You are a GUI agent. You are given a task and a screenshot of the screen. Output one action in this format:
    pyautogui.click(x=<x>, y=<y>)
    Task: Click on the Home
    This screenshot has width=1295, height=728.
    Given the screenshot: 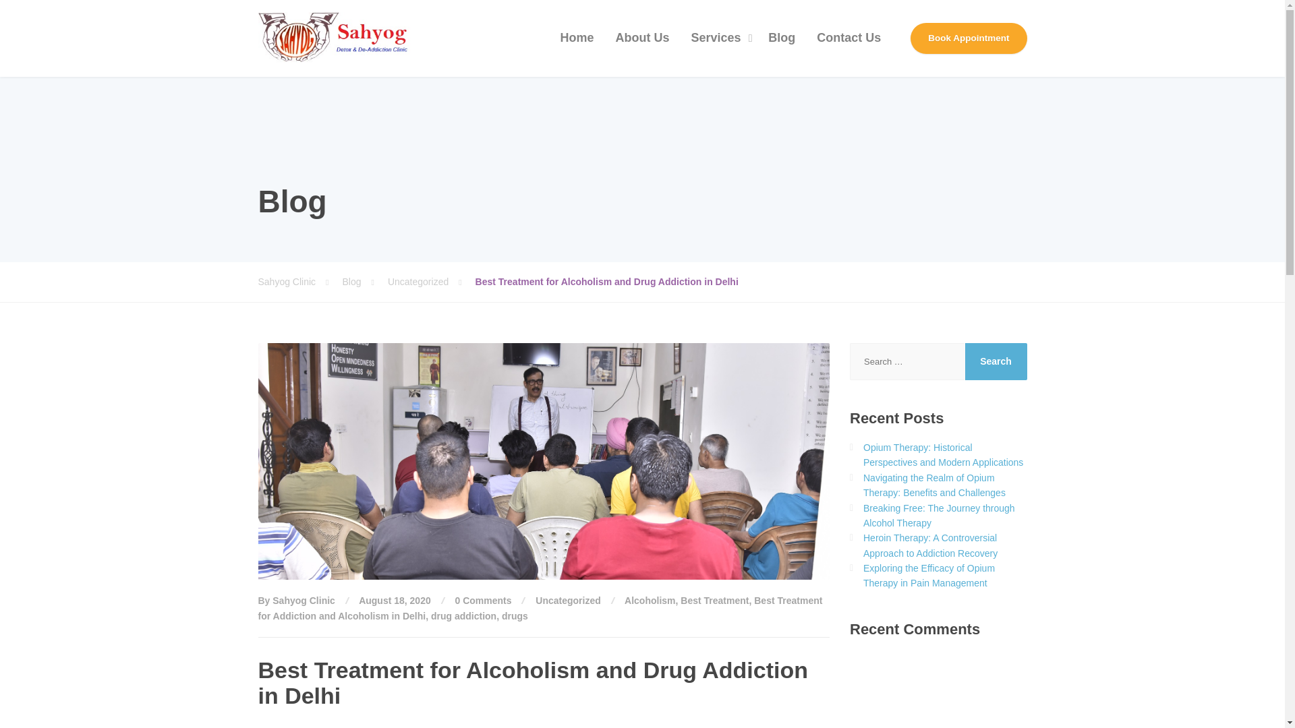 What is the action you would take?
    pyautogui.click(x=577, y=38)
    